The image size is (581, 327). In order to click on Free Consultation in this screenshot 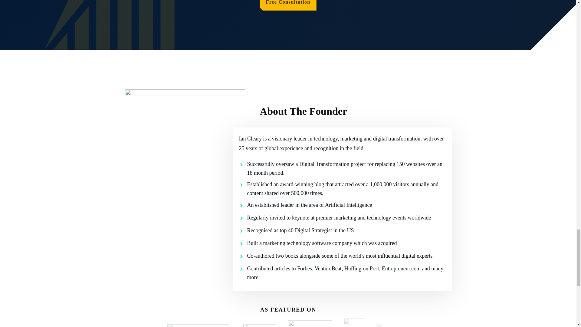, I will do `click(288, 5)`.